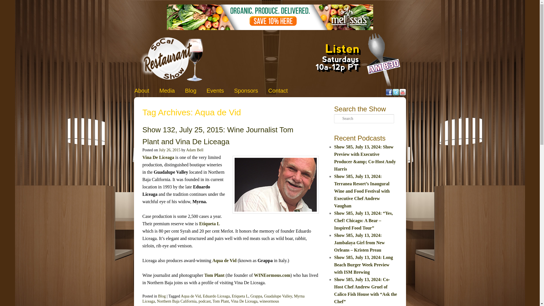 This screenshot has width=544, height=306. What do you see at coordinates (167, 91) in the screenshot?
I see `Media Gallery` at bounding box center [167, 91].